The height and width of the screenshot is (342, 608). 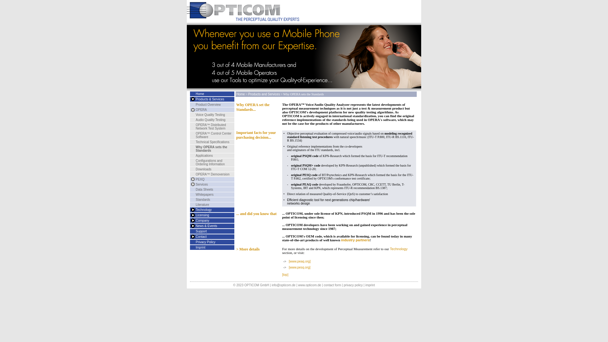 What do you see at coordinates (192, 215) in the screenshot?
I see `Licensing` at bounding box center [192, 215].